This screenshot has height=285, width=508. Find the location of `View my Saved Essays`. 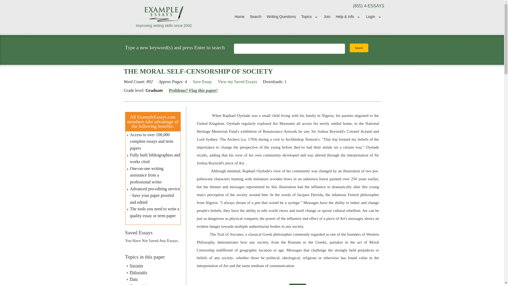

View my Saved Essays is located at coordinates (237, 82).